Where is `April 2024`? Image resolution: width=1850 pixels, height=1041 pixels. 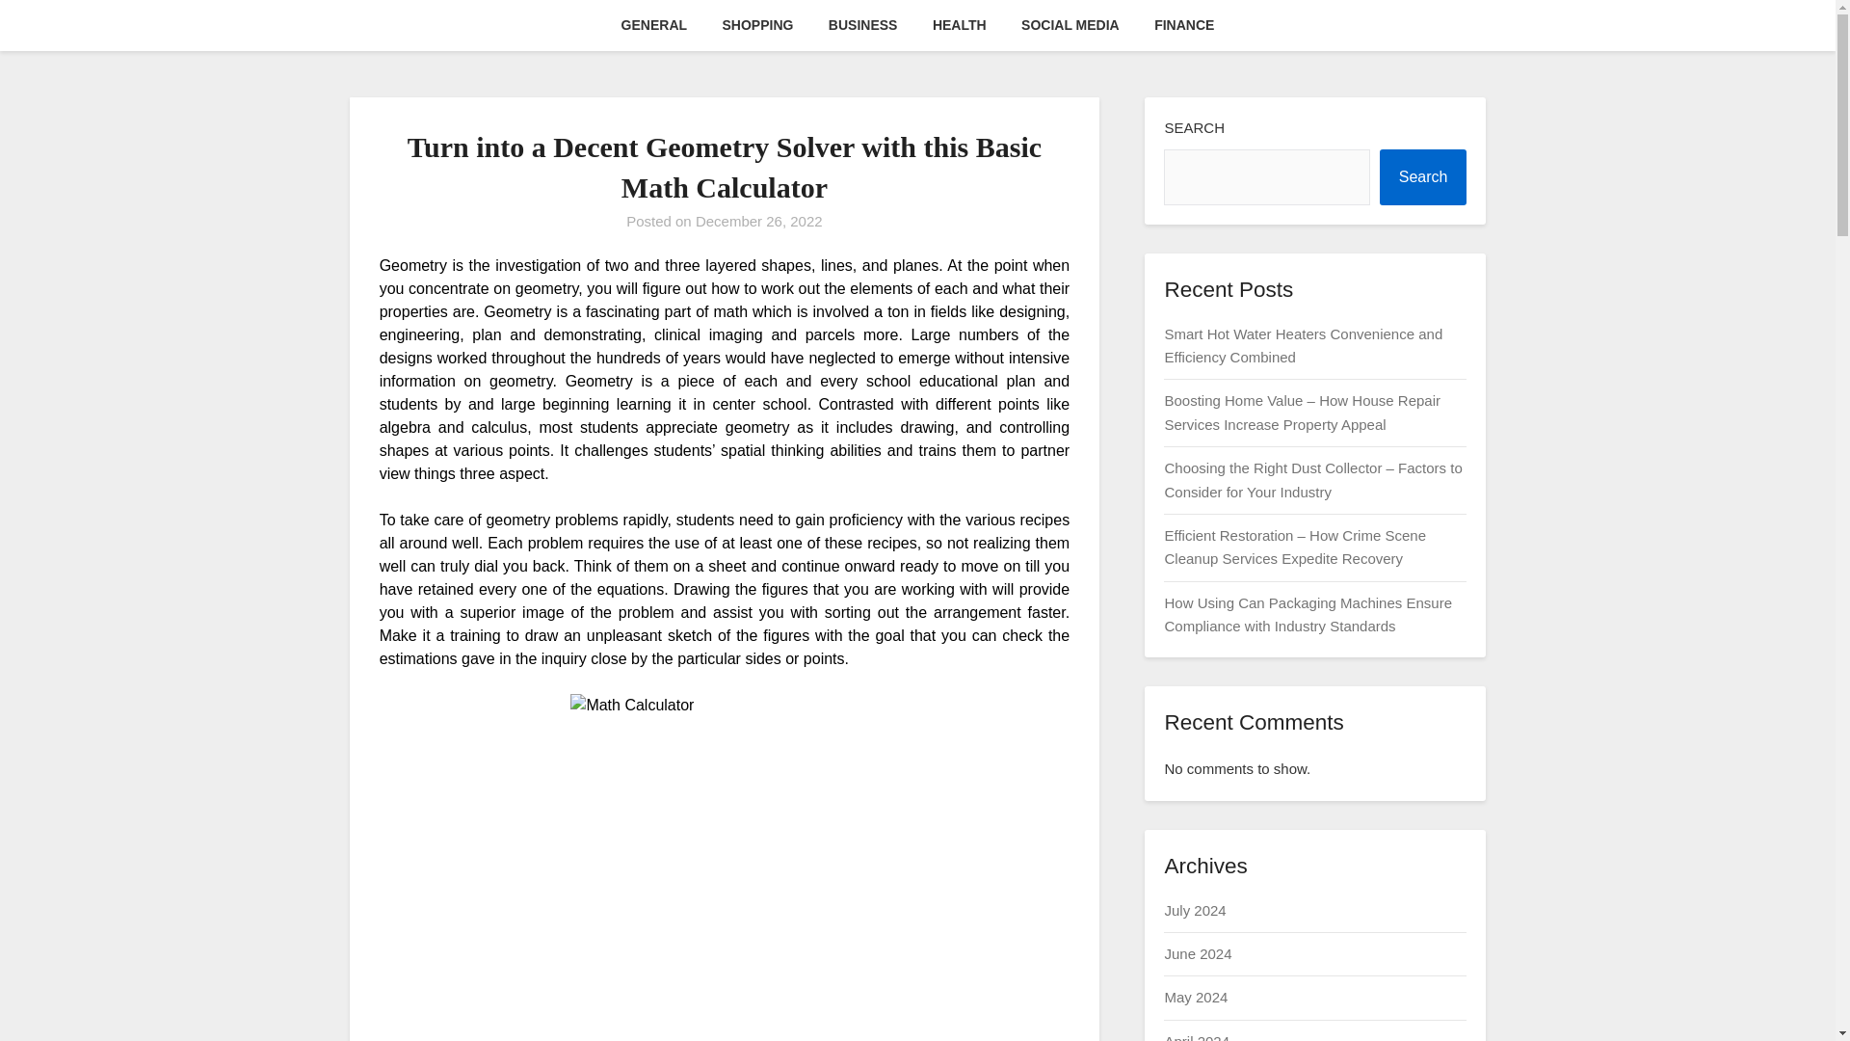
April 2024 is located at coordinates (1197, 1037).